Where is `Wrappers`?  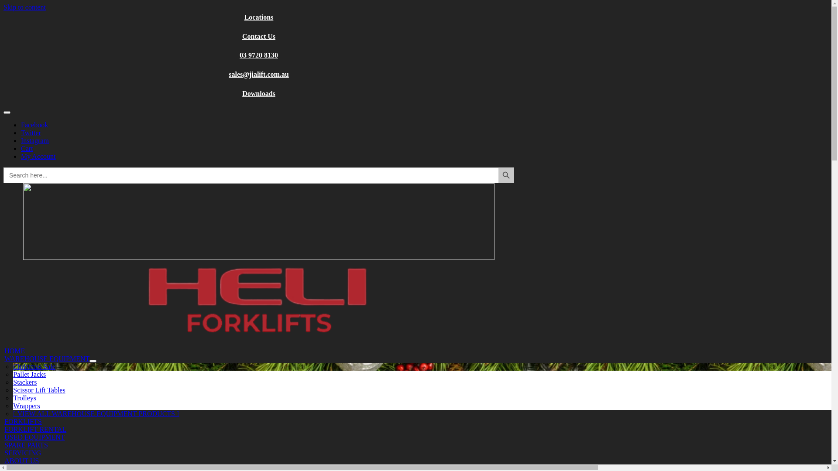
Wrappers is located at coordinates (27, 406).